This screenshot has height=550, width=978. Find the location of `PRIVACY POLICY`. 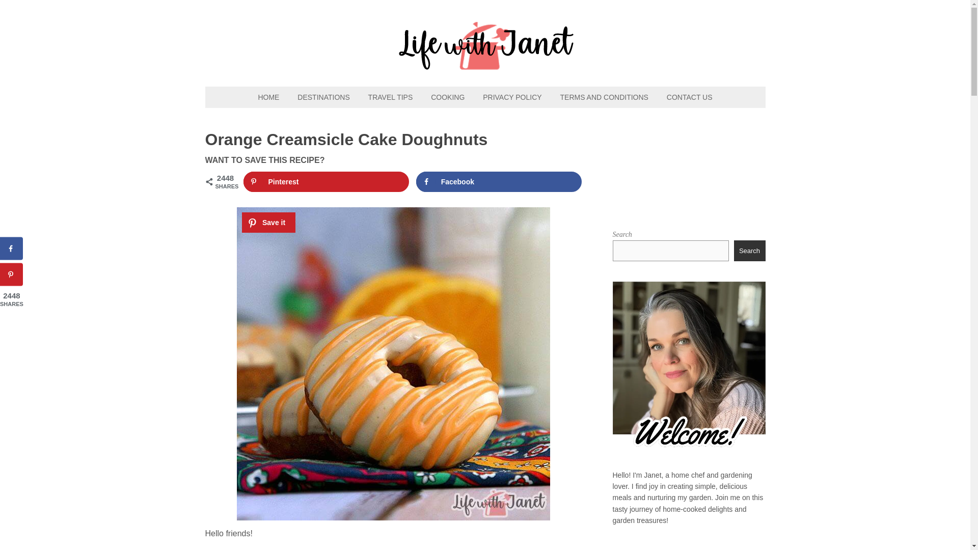

PRIVACY POLICY is located at coordinates (512, 97).